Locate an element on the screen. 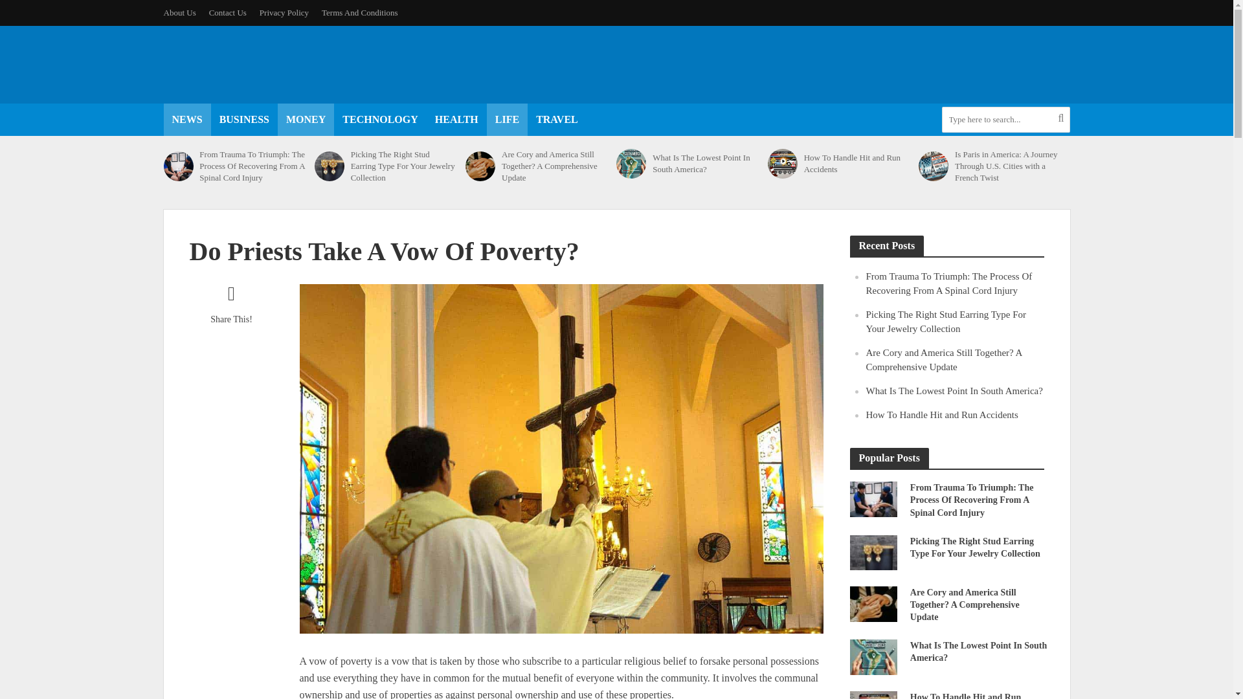 Image resolution: width=1243 pixels, height=699 pixels. LIFE is located at coordinates (507, 119).